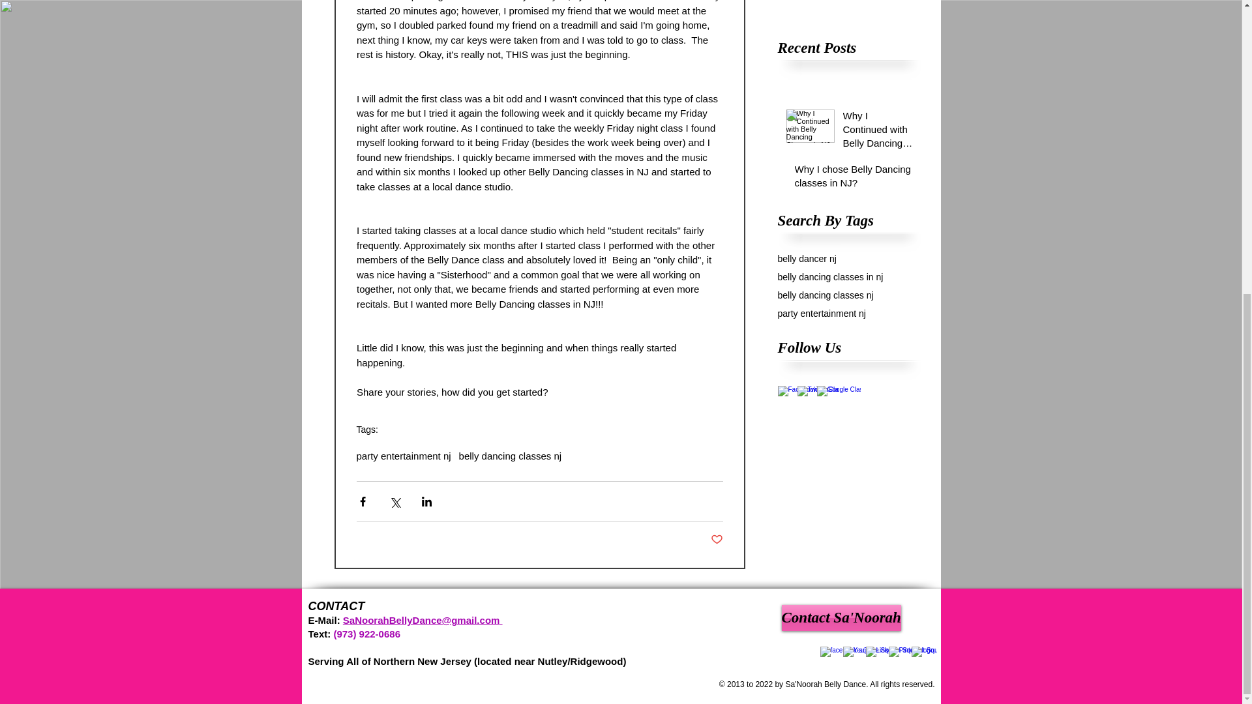  What do you see at coordinates (821, 314) in the screenshot?
I see `party entertainment nj` at bounding box center [821, 314].